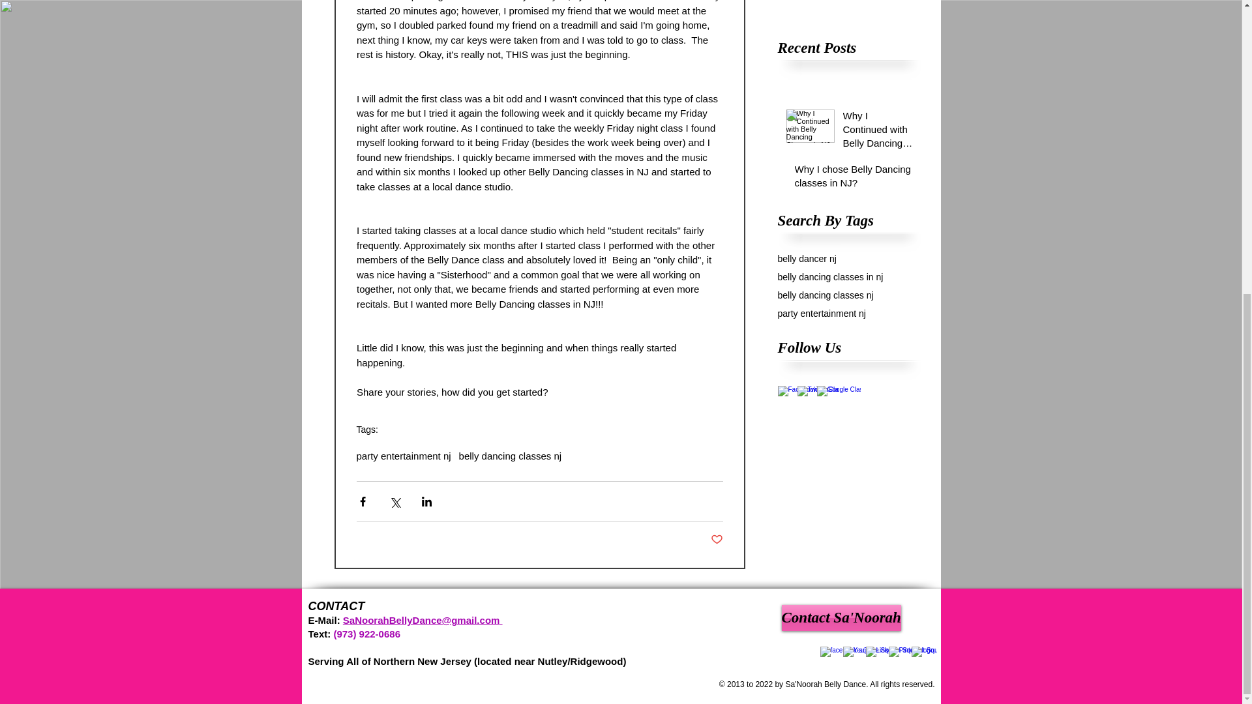  What do you see at coordinates (821, 314) in the screenshot?
I see `party entertainment nj` at bounding box center [821, 314].